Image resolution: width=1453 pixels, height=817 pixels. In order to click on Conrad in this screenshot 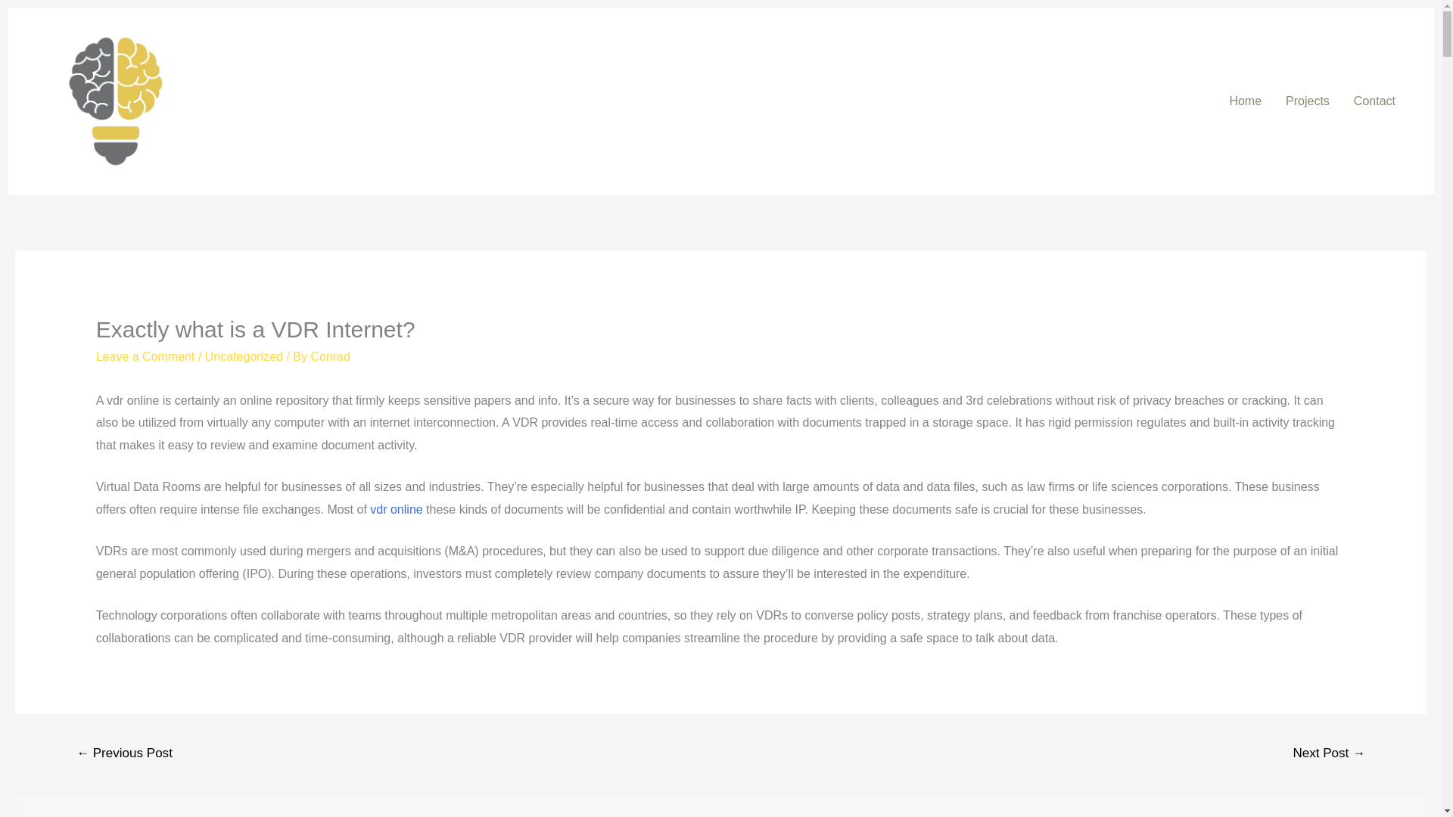, I will do `click(330, 356)`.